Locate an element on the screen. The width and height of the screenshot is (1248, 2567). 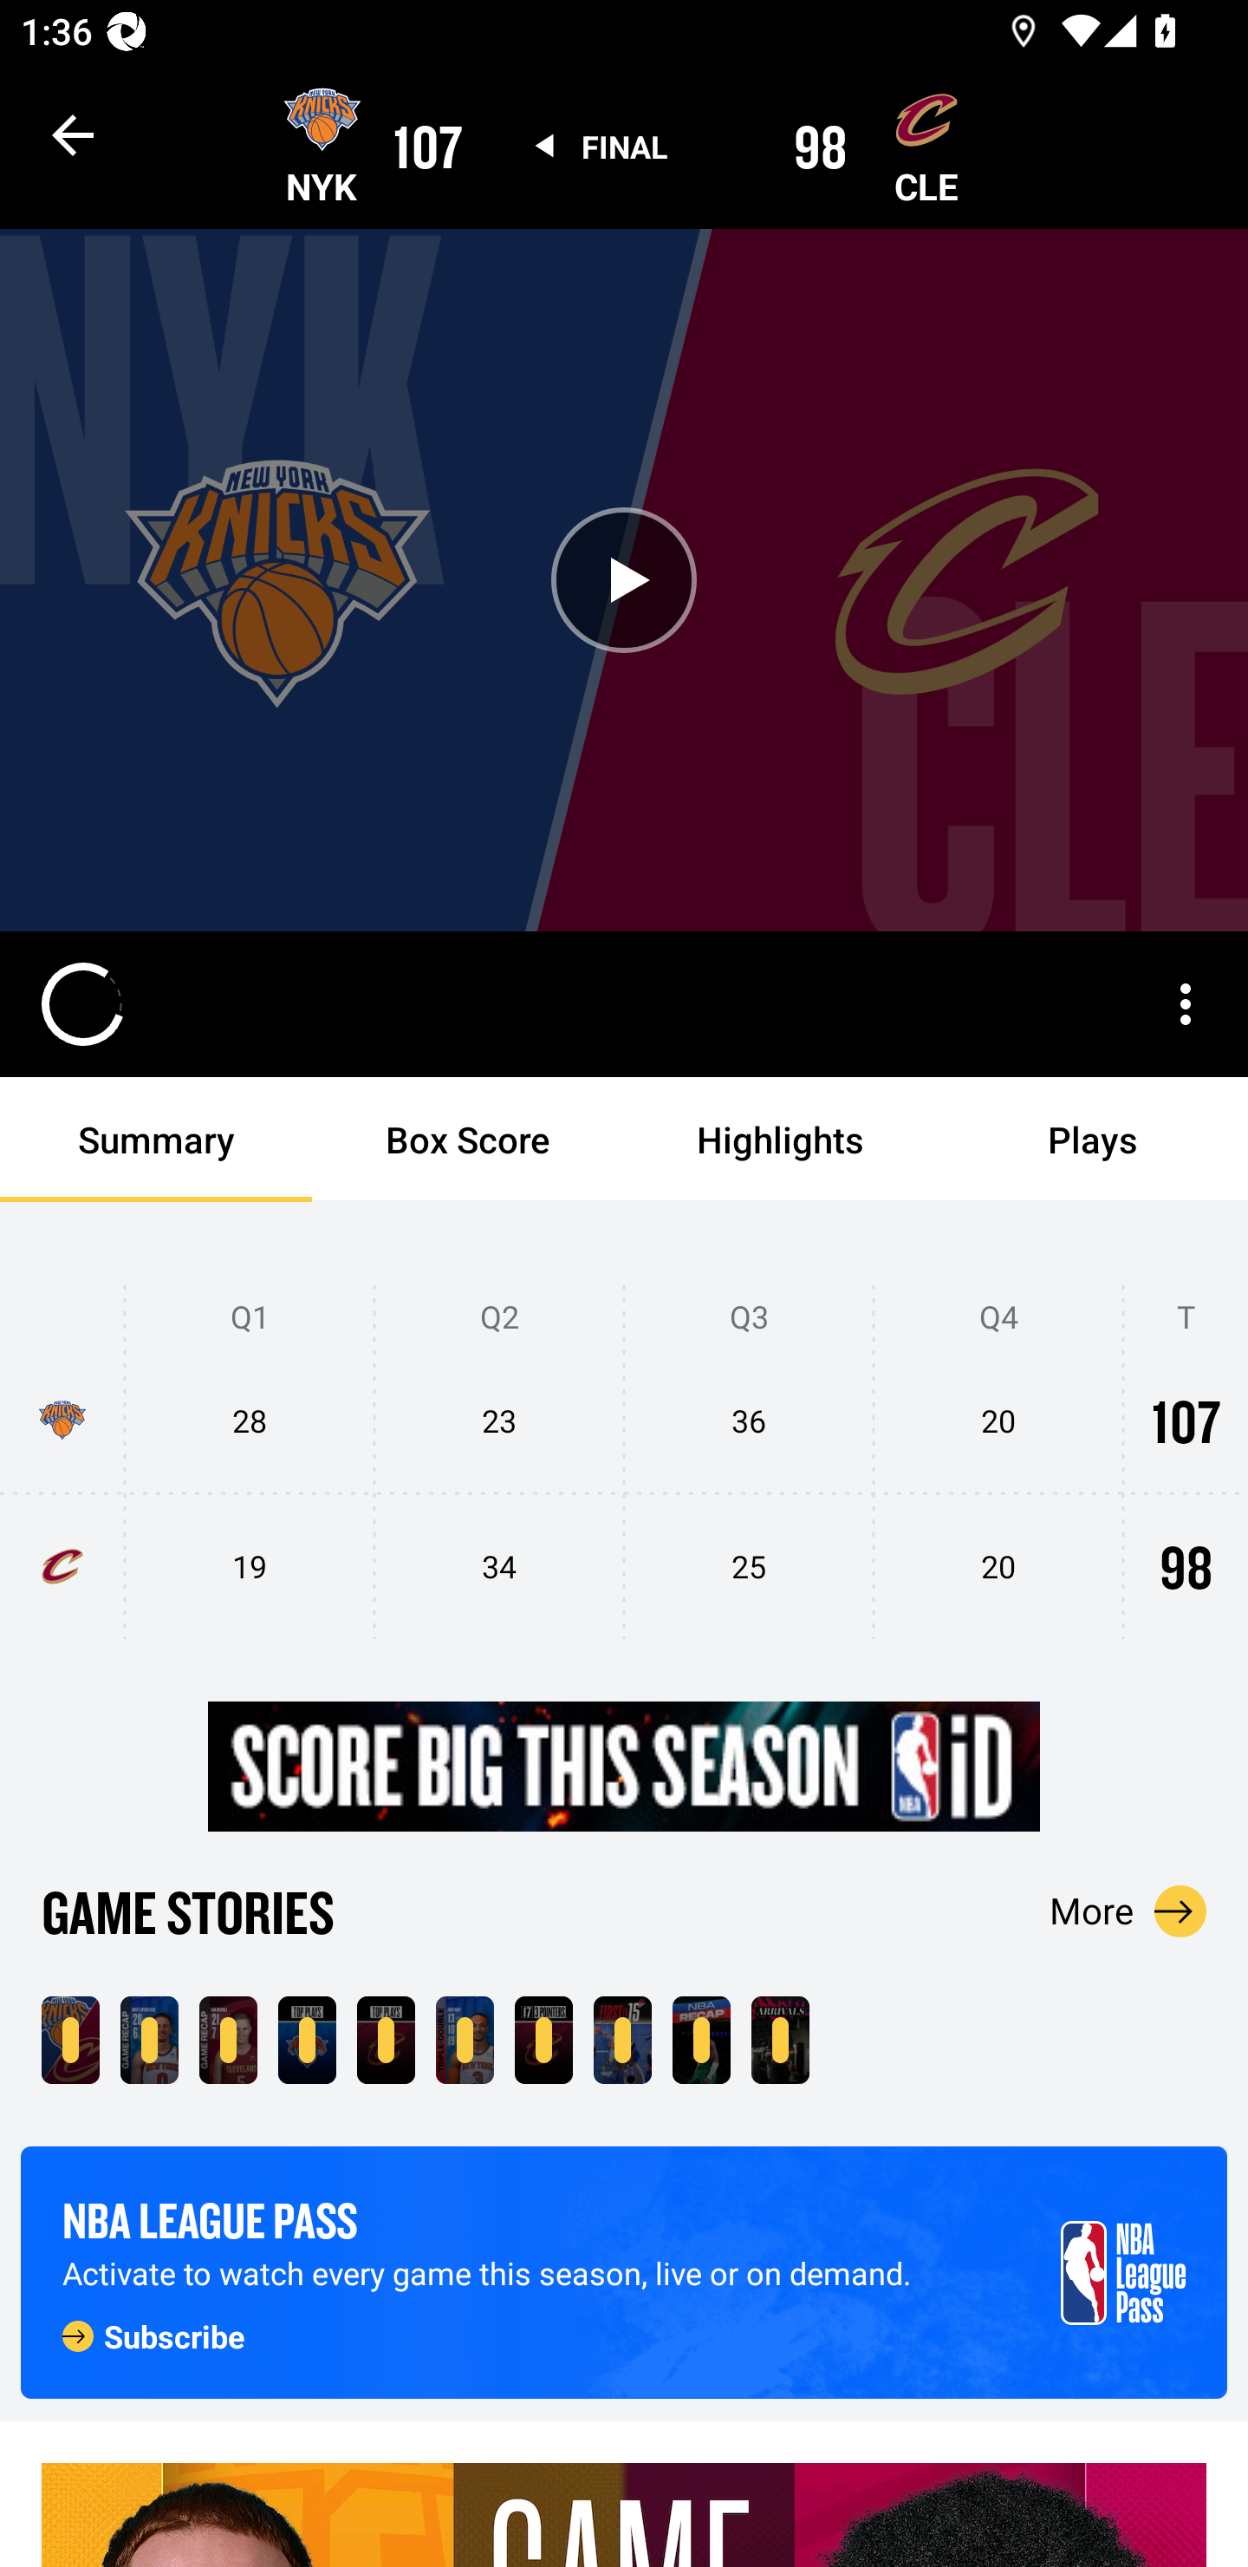
Highlights is located at coordinates (780, 1140).